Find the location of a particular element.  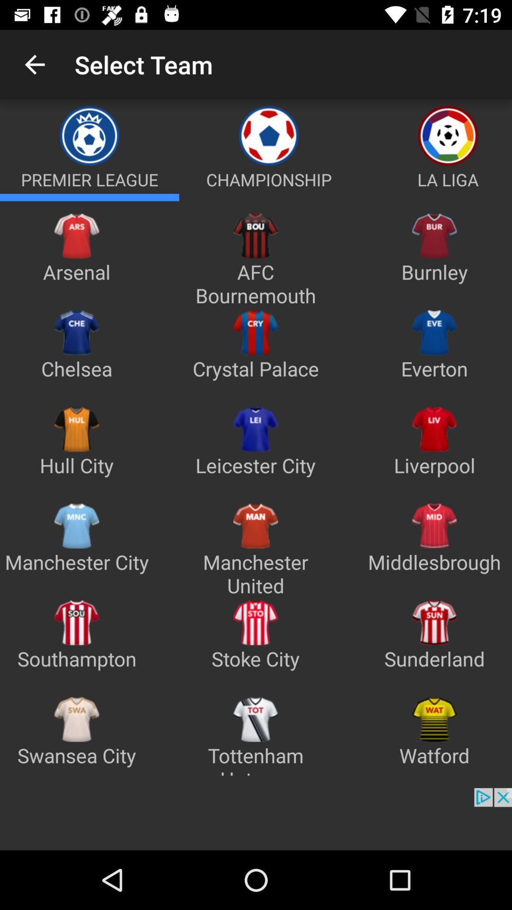

la liga section is located at coordinates (435, 197).